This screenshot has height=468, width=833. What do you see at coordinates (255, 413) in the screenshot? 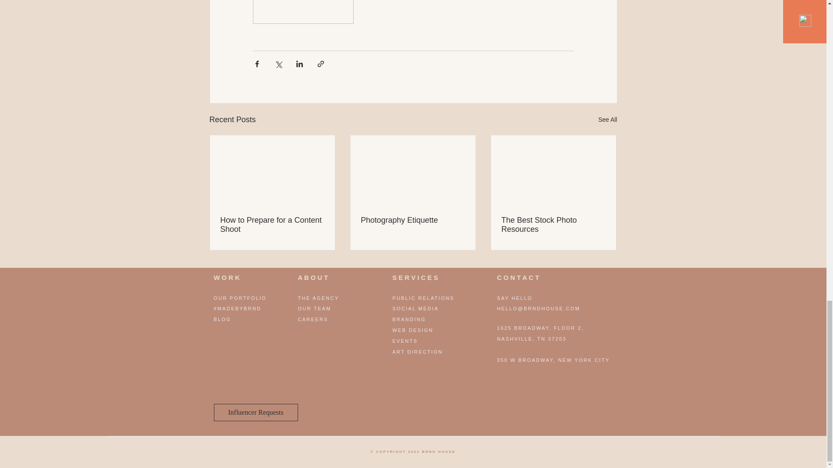
I see `Influencer Requests` at bounding box center [255, 413].